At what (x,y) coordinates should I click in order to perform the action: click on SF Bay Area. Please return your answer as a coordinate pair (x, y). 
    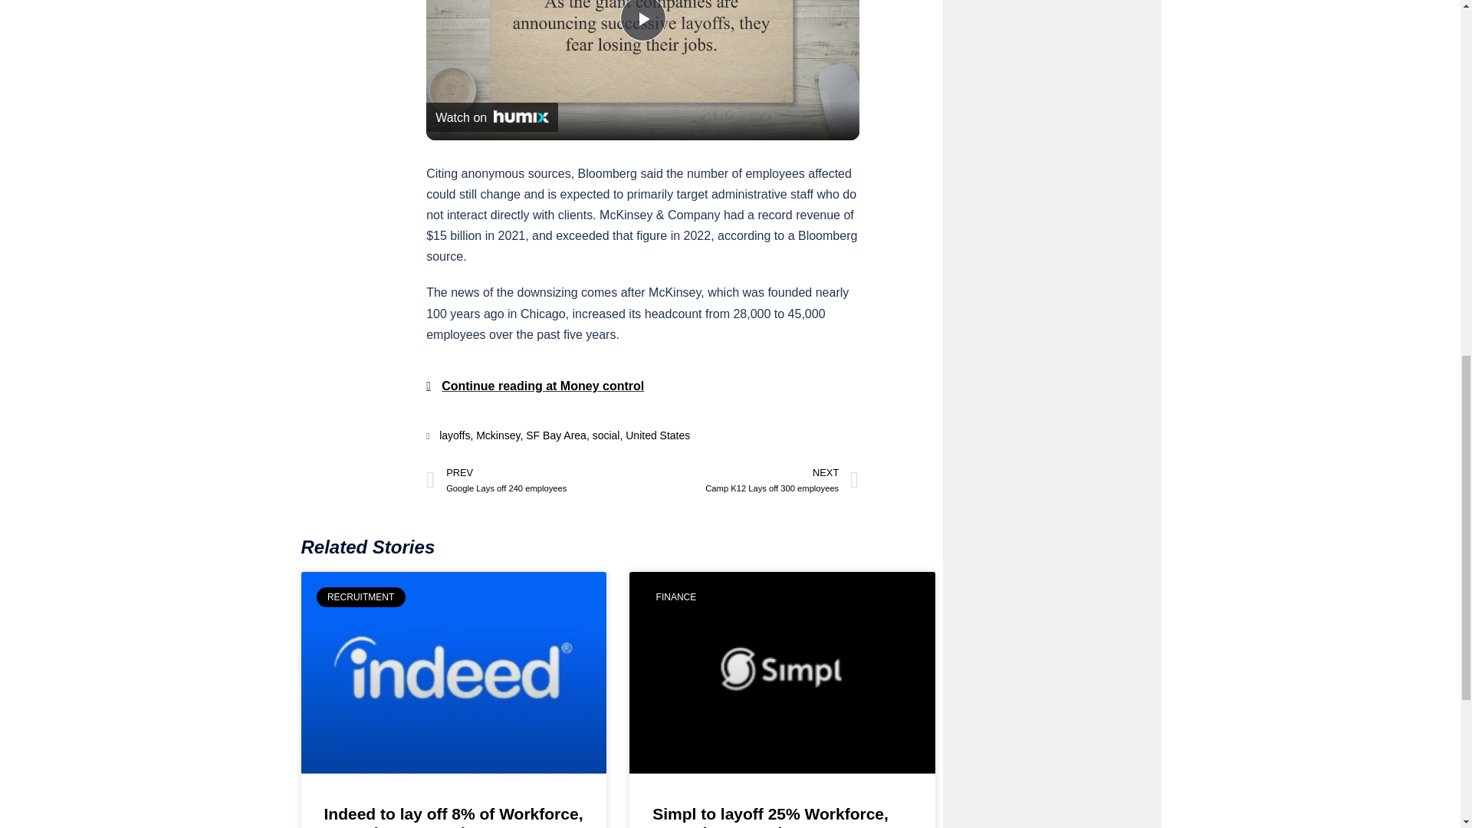
    Looking at the image, I should click on (642, 21).